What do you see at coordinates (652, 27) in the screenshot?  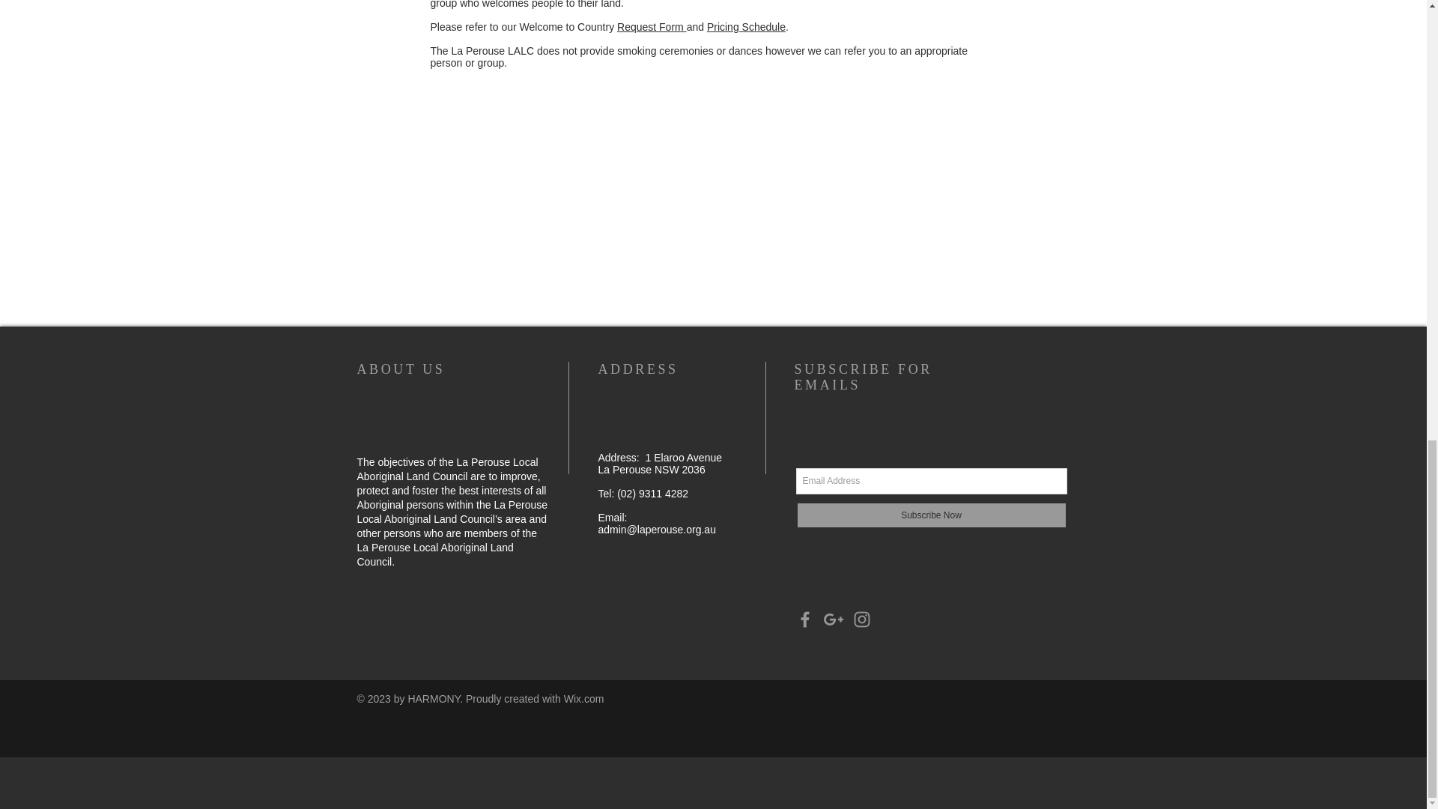 I see `Request Form` at bounding box center [652, 27].